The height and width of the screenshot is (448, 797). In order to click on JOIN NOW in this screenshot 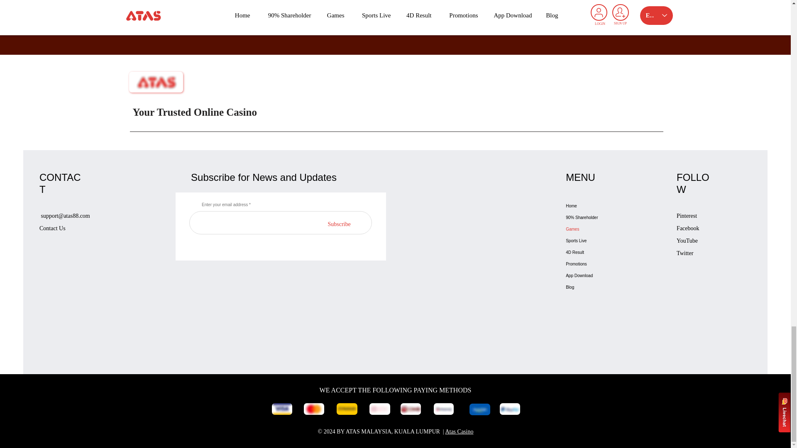, I will do `click(395, 10)`.